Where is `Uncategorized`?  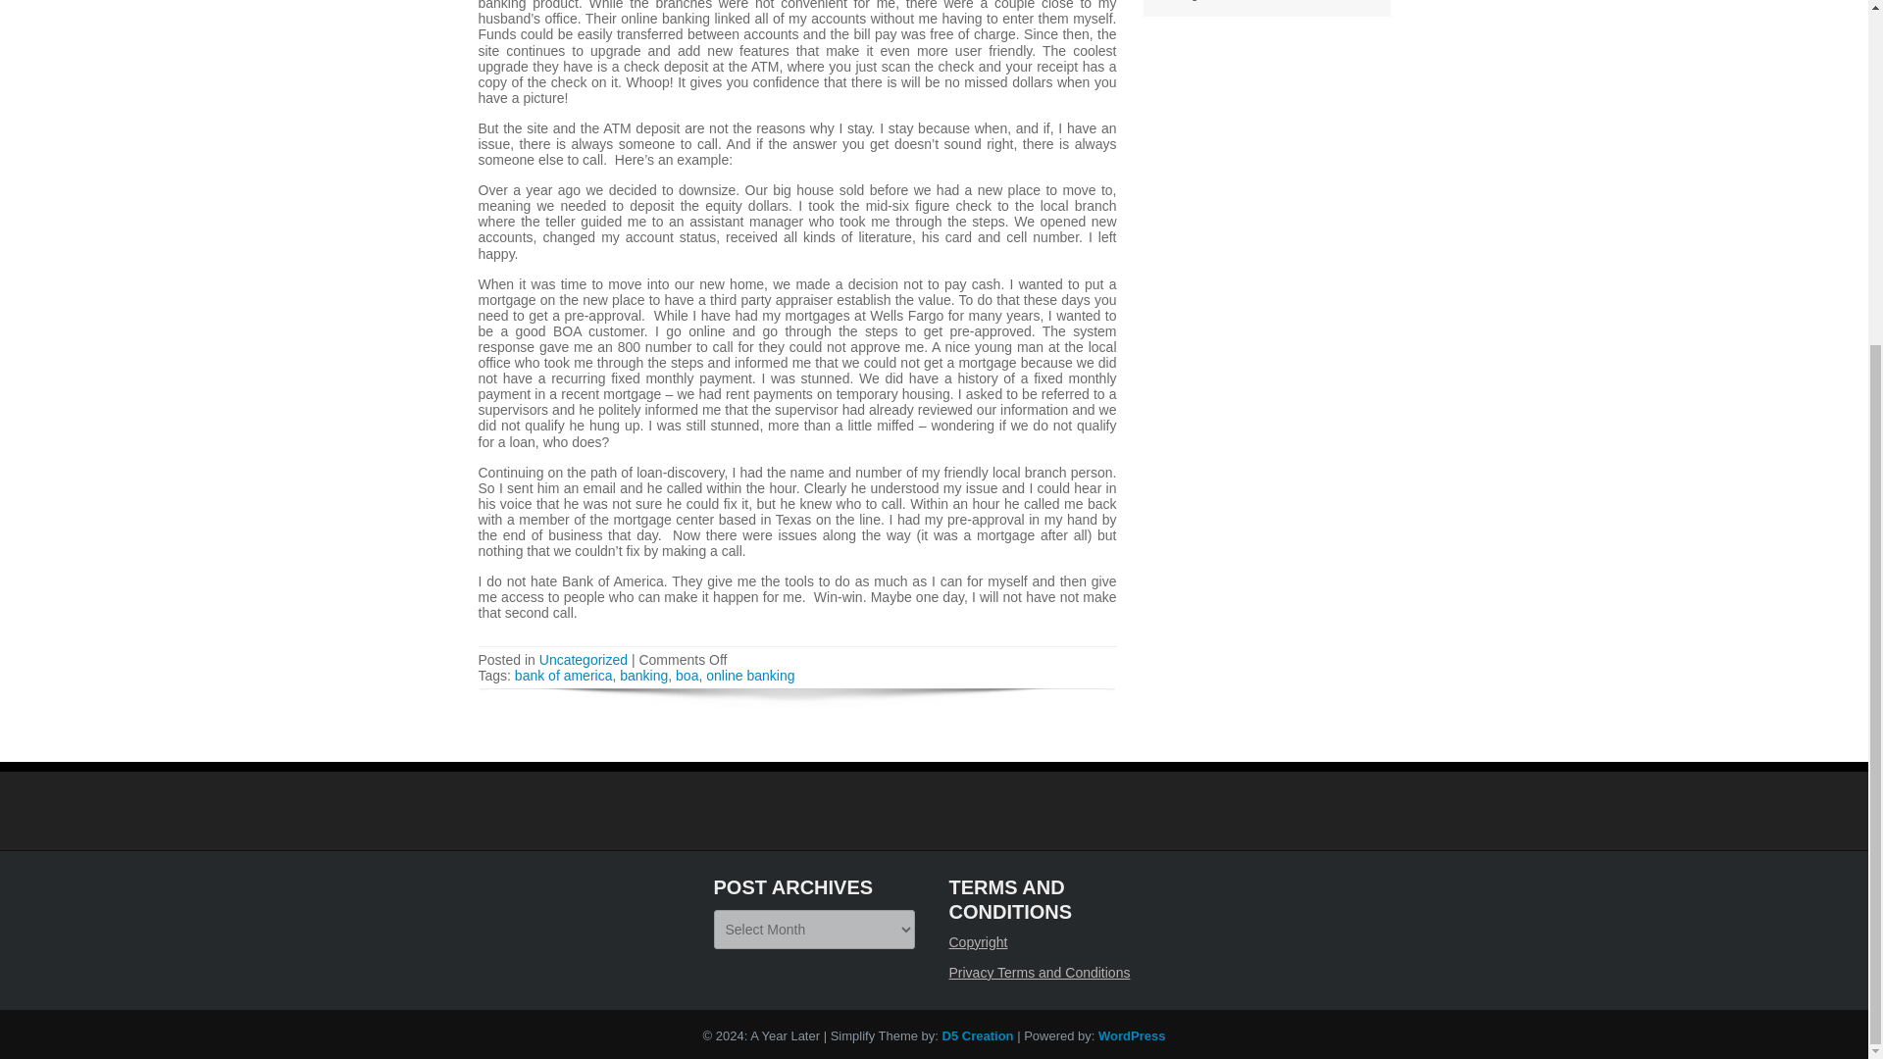 Uncategorized is located at coordinates (1191, 0).